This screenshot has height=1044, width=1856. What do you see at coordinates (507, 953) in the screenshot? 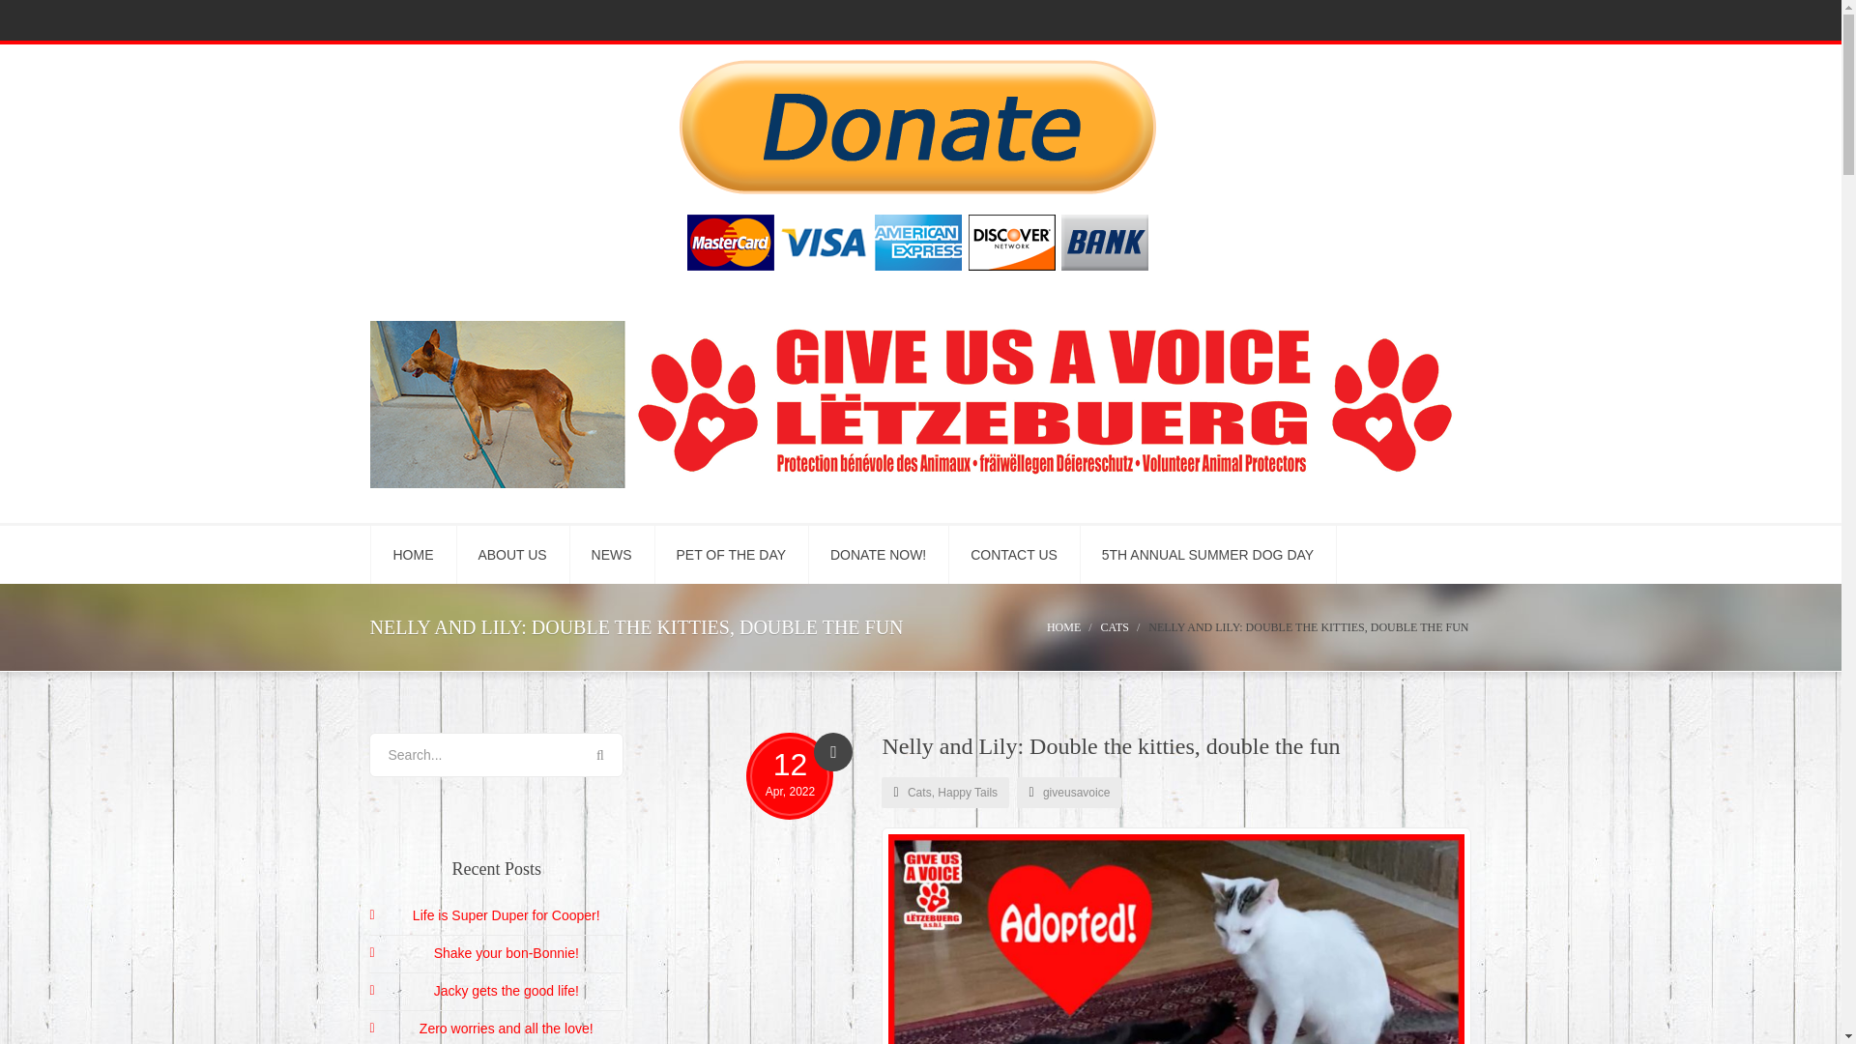
I see `Shake your bon-Bonnie!` at bounding box center [507, 953].